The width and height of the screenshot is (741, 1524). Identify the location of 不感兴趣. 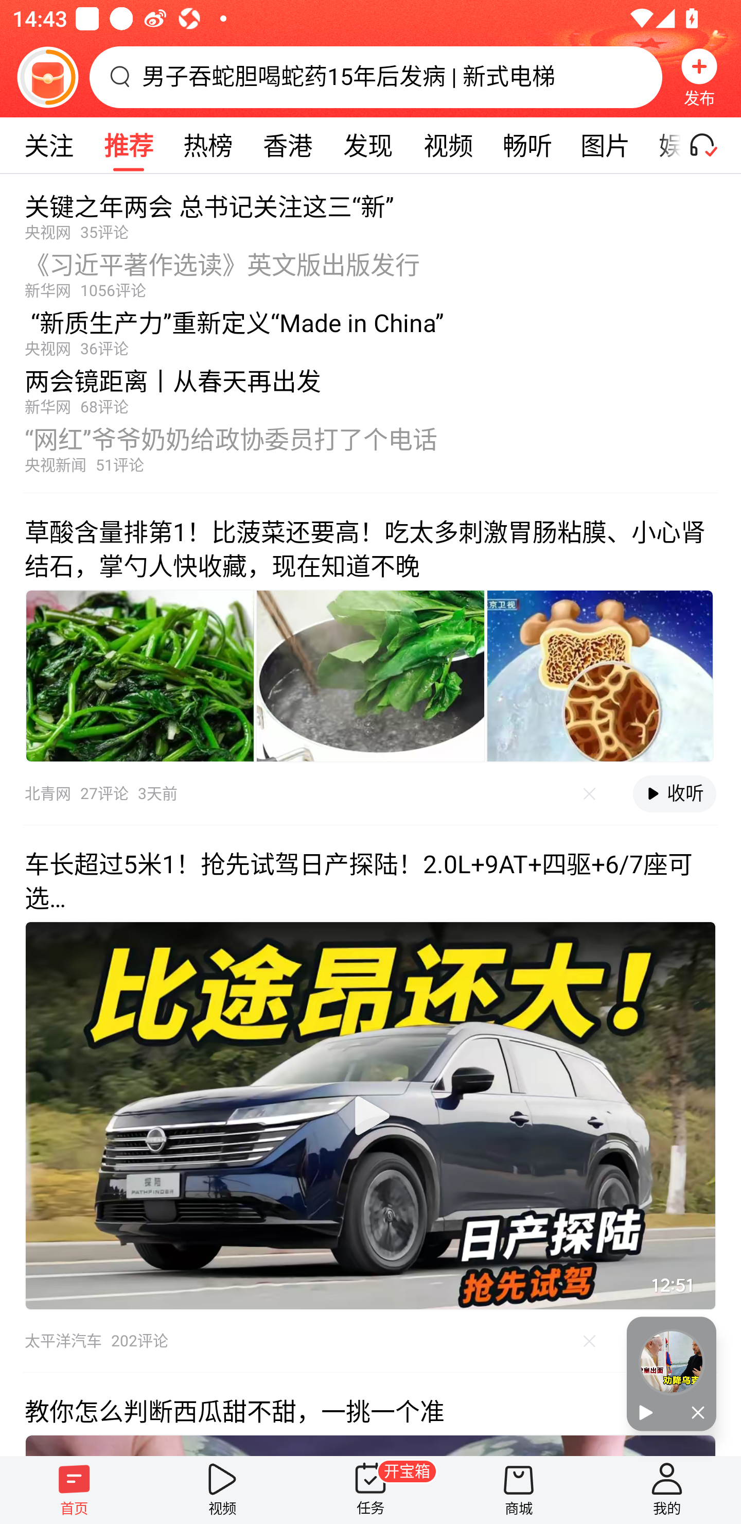
(590, 794).